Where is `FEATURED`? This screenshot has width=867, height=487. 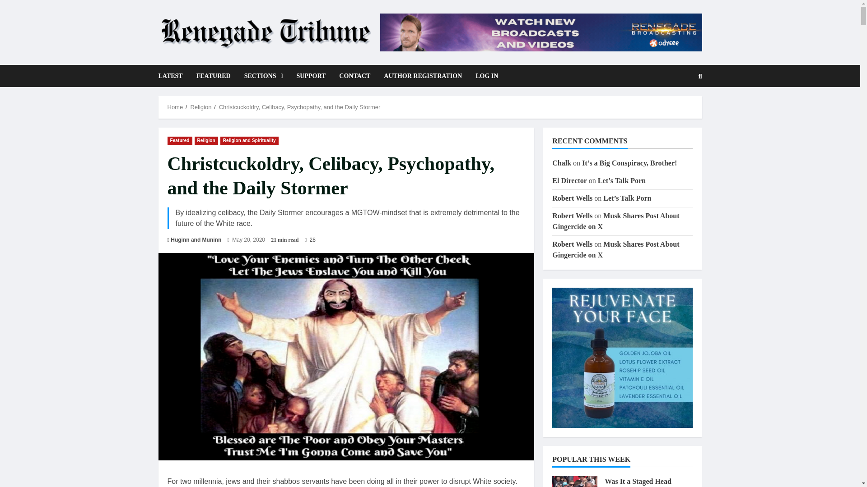
FEATURED is located at coordinates (214, 76).